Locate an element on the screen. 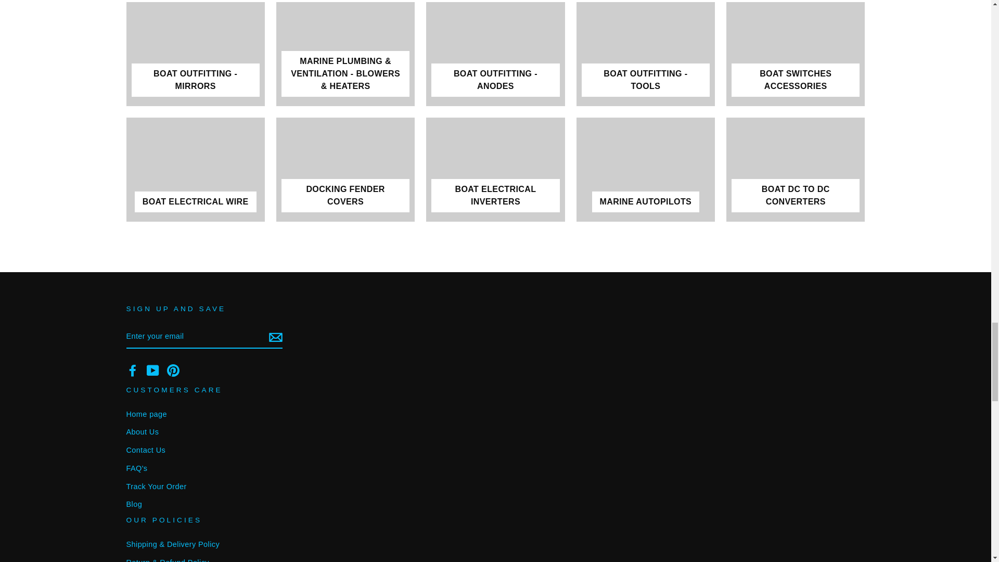 Image resolution: width=999 pixels, height=562 pixels. Themarineking.com on Facebook is located at coordinates (132, 370).